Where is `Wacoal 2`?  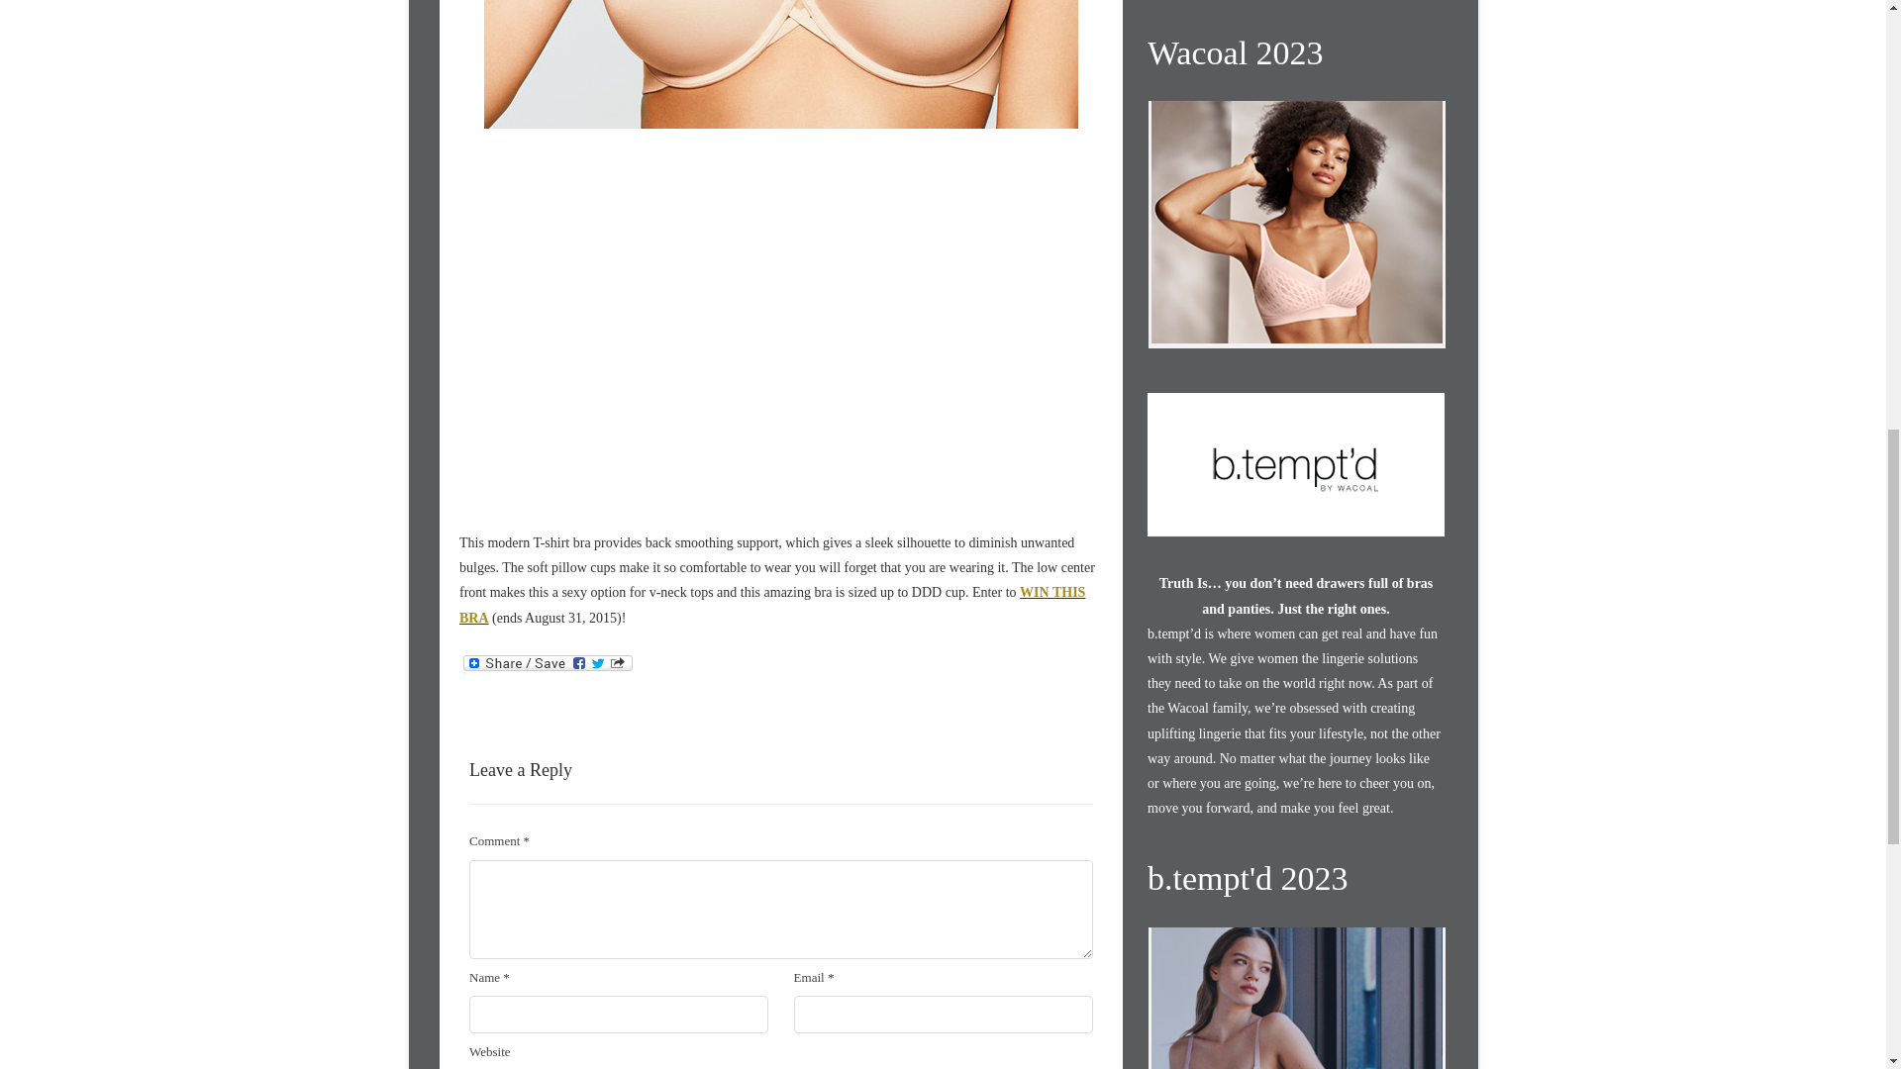 Wacoal 2 is located at coordinates (1295, 327).